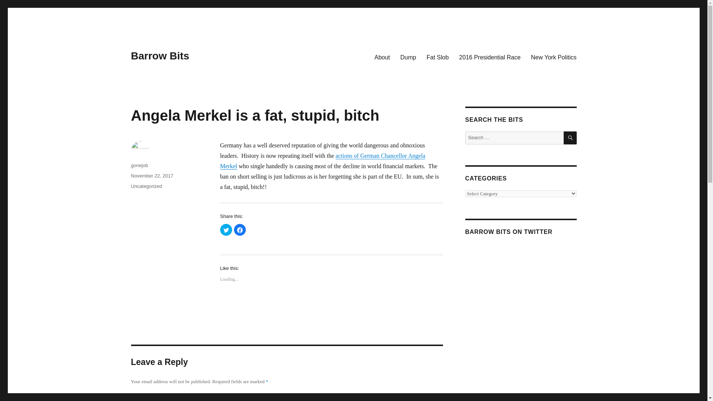 This screenshot has height=401, width=713. Describe the element at coordinates (489, 57) in the screenshot. I see `2016 Presidential Race` at that location.